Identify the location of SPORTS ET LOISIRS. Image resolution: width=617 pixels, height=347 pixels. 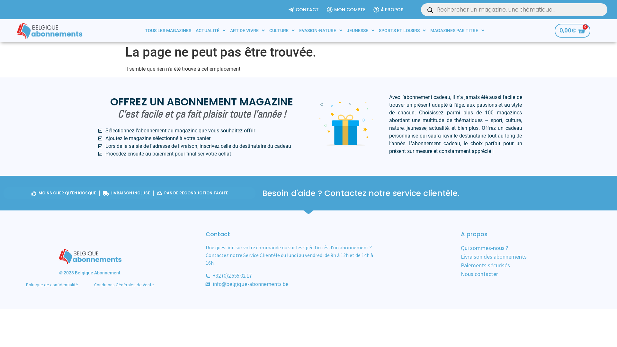
(402, 31).